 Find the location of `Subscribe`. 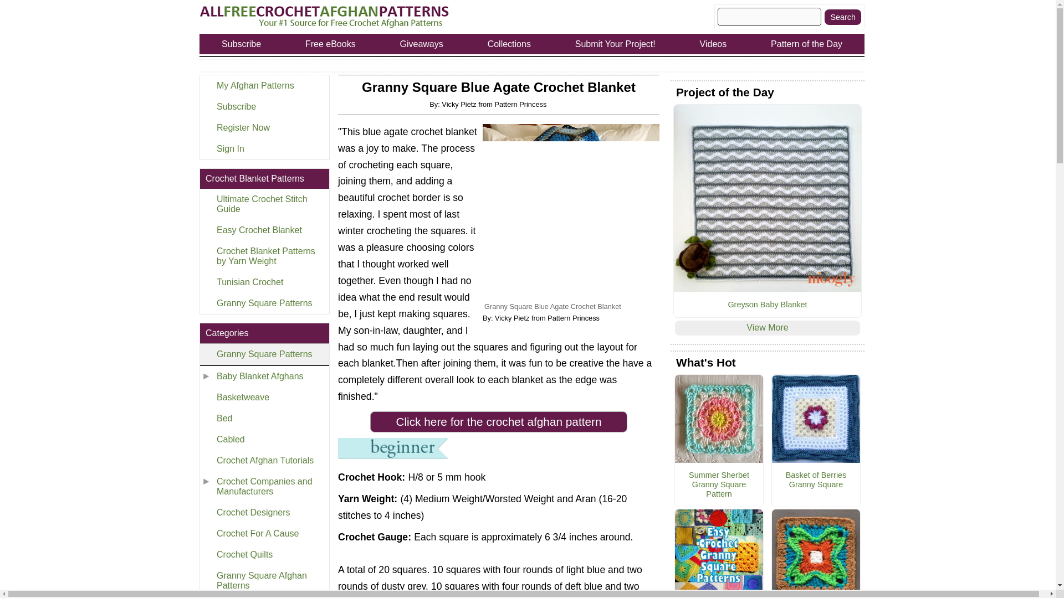

Subscribe is located at coordinates (264, 106).